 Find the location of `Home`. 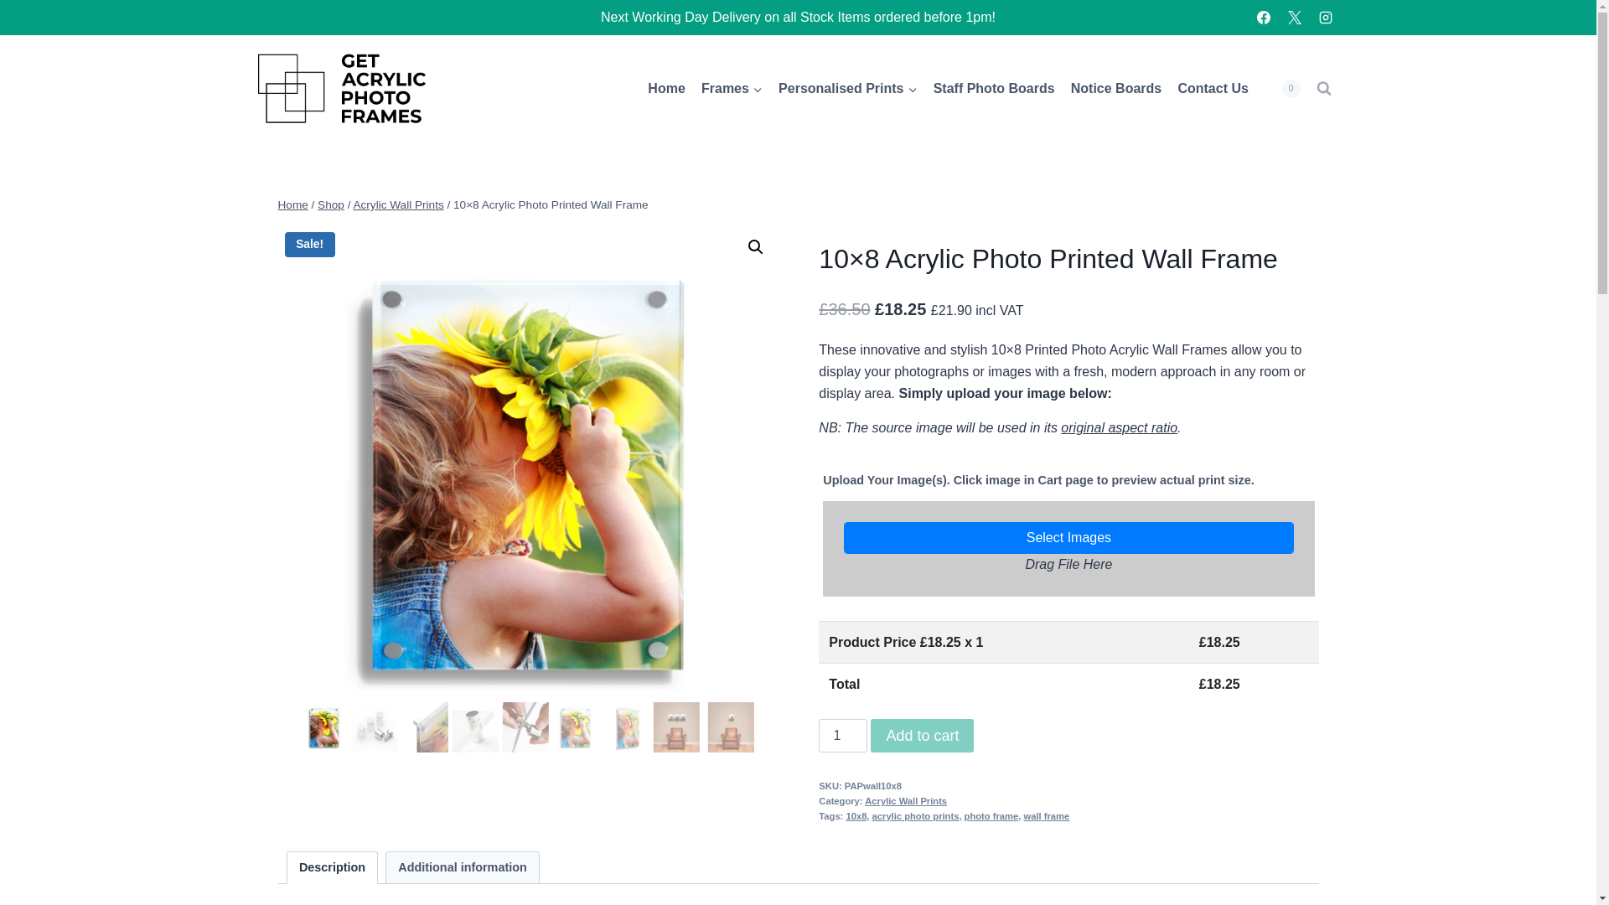

Home is located at coordinates (667, 89).